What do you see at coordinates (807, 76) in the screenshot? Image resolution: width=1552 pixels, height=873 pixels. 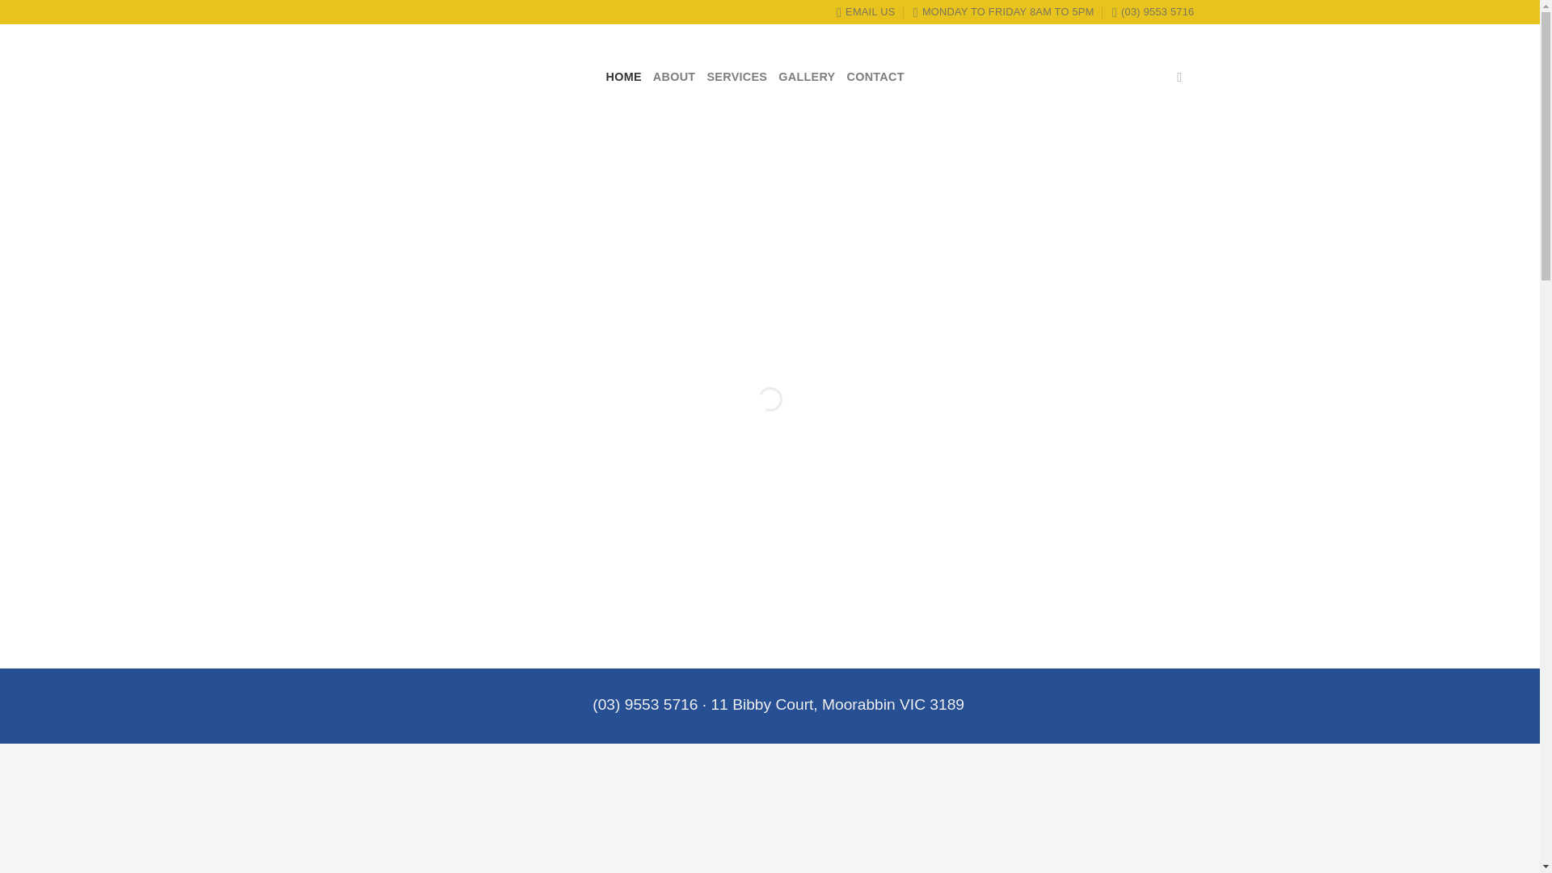 I see `GALLERY` at bounding box center [807, 76].